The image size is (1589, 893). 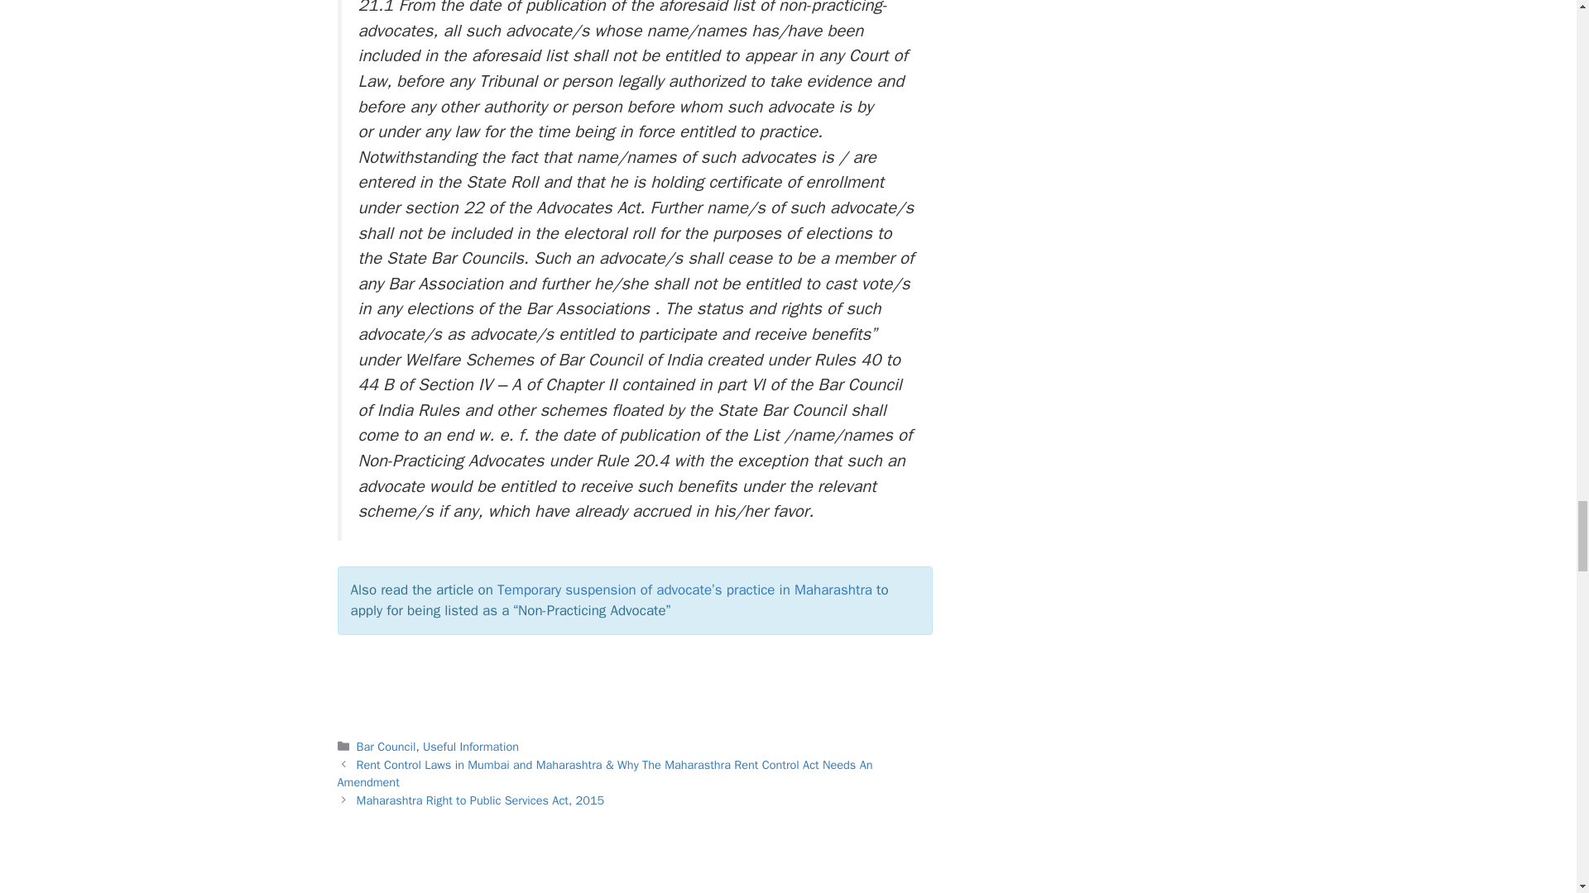 What do you see at coordinates (480, 800) in the screenshot?
I see `Maharashtra Right to Public Services Act, 2015` at bounding box center [480, 800].